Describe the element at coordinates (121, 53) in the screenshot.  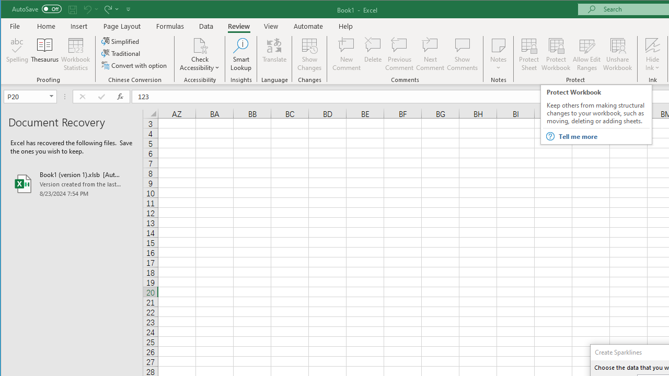
I see `Traditional` at that location.